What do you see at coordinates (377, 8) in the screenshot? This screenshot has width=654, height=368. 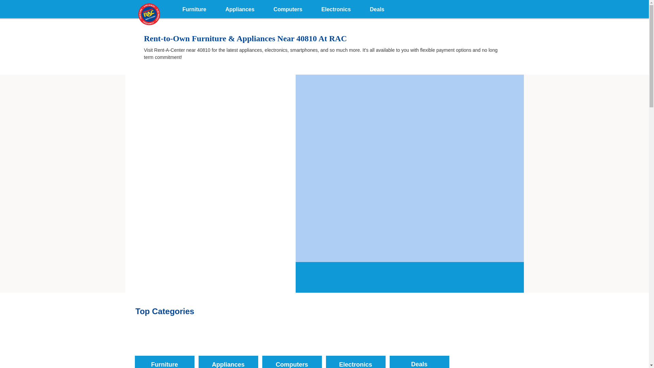 I see `Deals` at bounding box center [377, 8].